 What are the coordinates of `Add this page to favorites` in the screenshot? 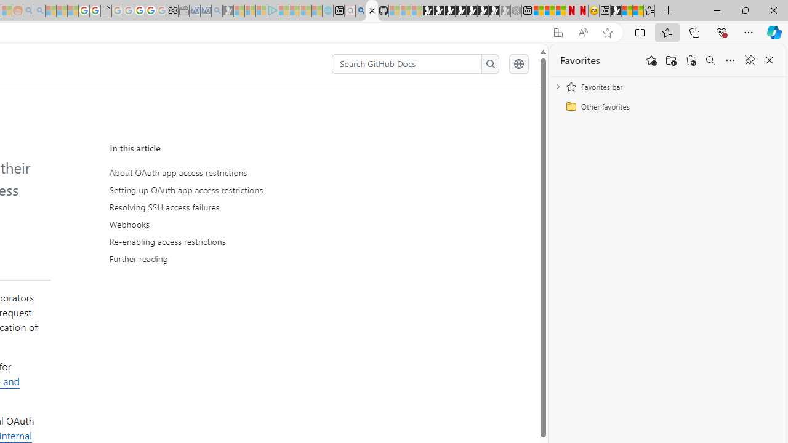 It's located at (651, 60).